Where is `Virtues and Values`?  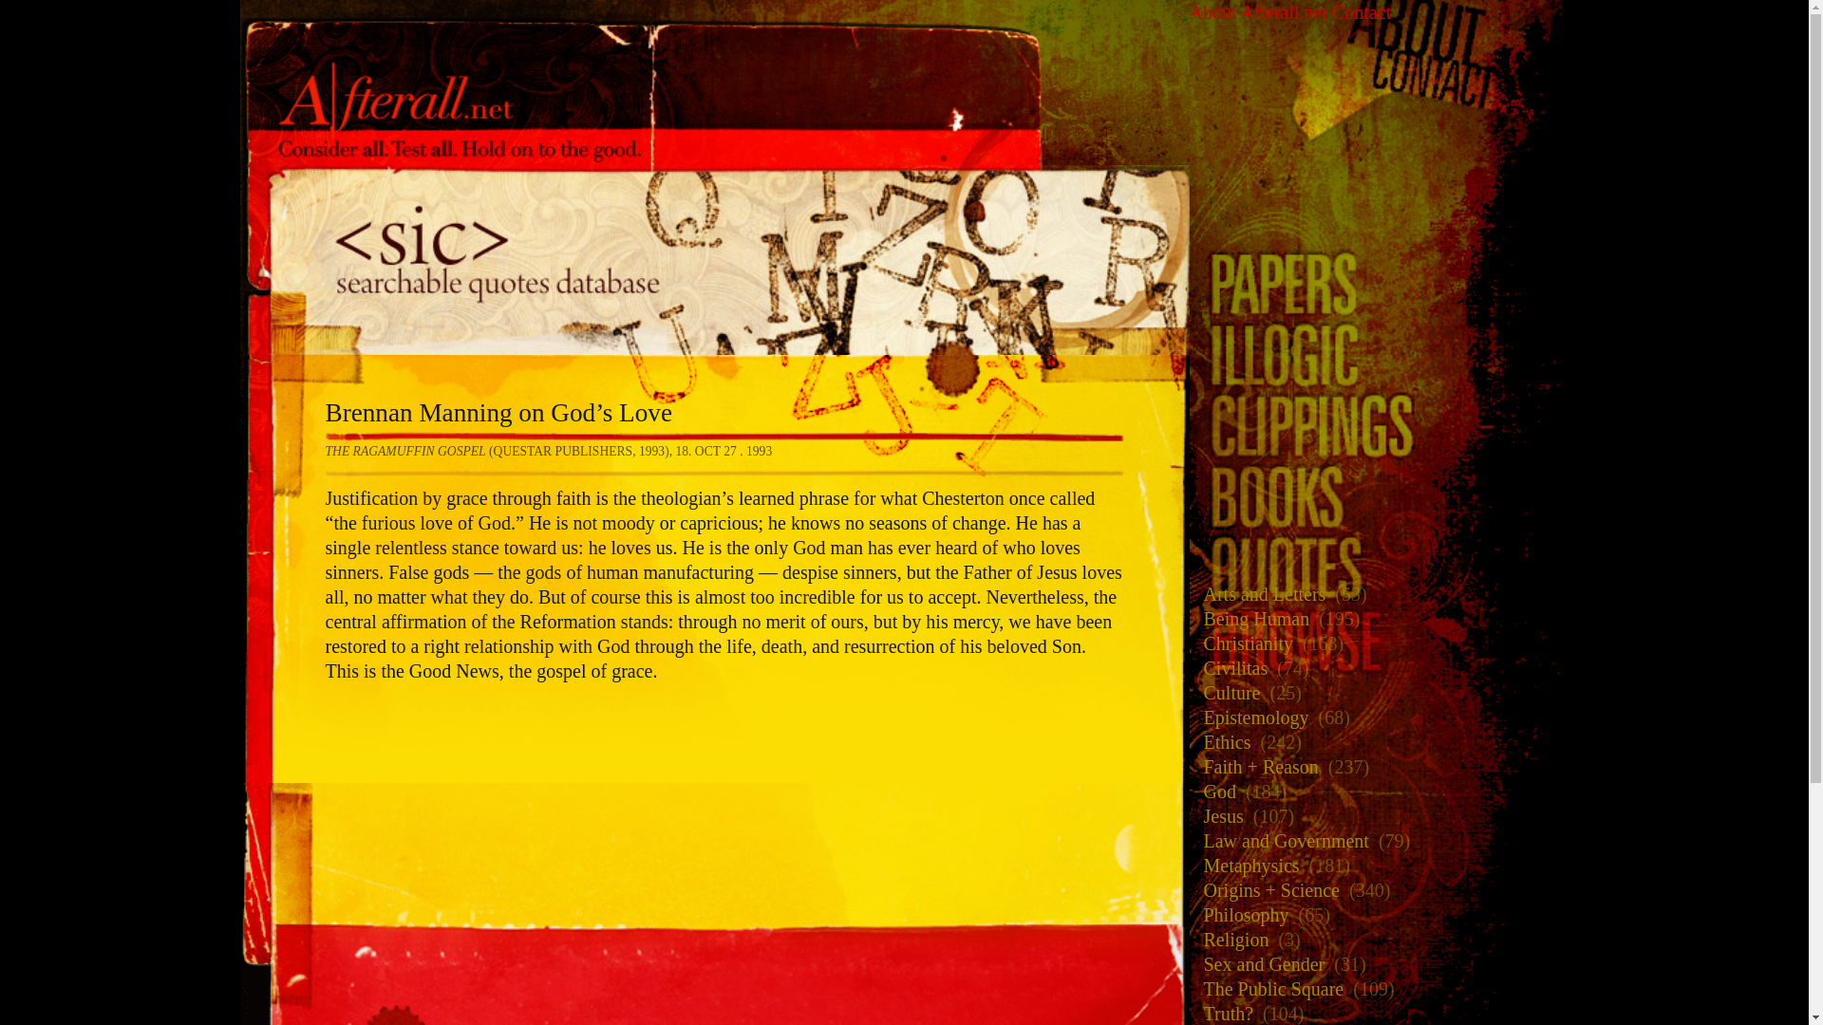
Virtues and Values is located at coordinates (1269, 1023).